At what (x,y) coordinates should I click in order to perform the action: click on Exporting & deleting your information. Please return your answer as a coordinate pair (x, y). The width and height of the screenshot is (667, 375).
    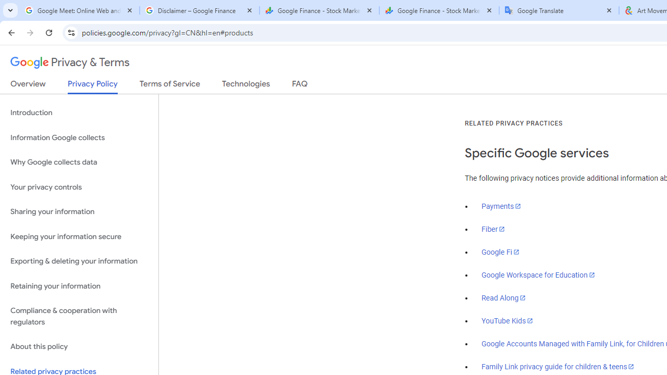
    Looking at the image, I should click on (79, 261).